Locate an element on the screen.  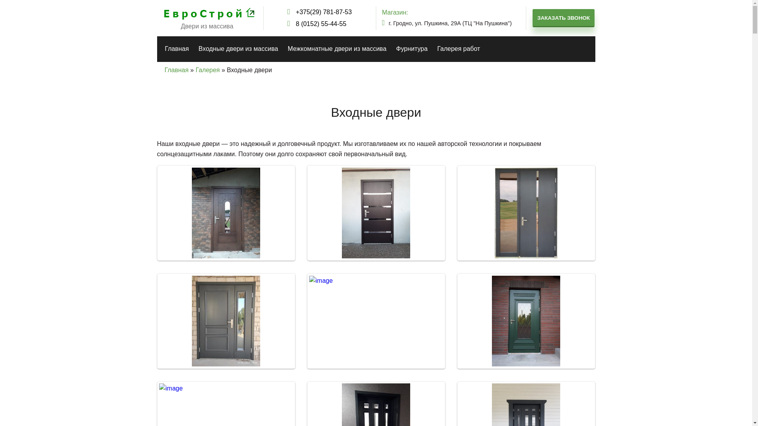
+375(29) 781-87-53 is located at coordinates (320, 12).